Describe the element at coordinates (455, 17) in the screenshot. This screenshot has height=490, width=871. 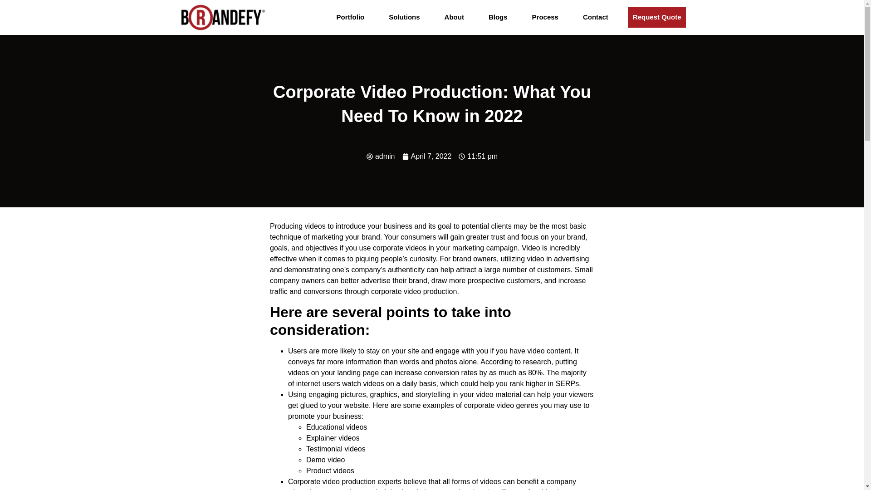
I see `About` at that location.